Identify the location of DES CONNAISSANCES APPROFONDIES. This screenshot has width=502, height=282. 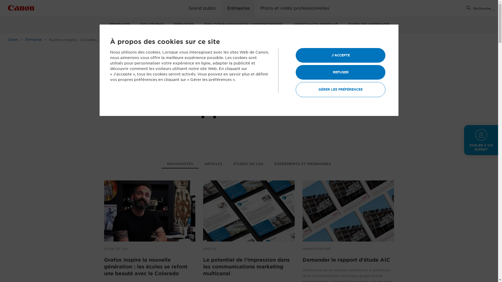
(243, 25).